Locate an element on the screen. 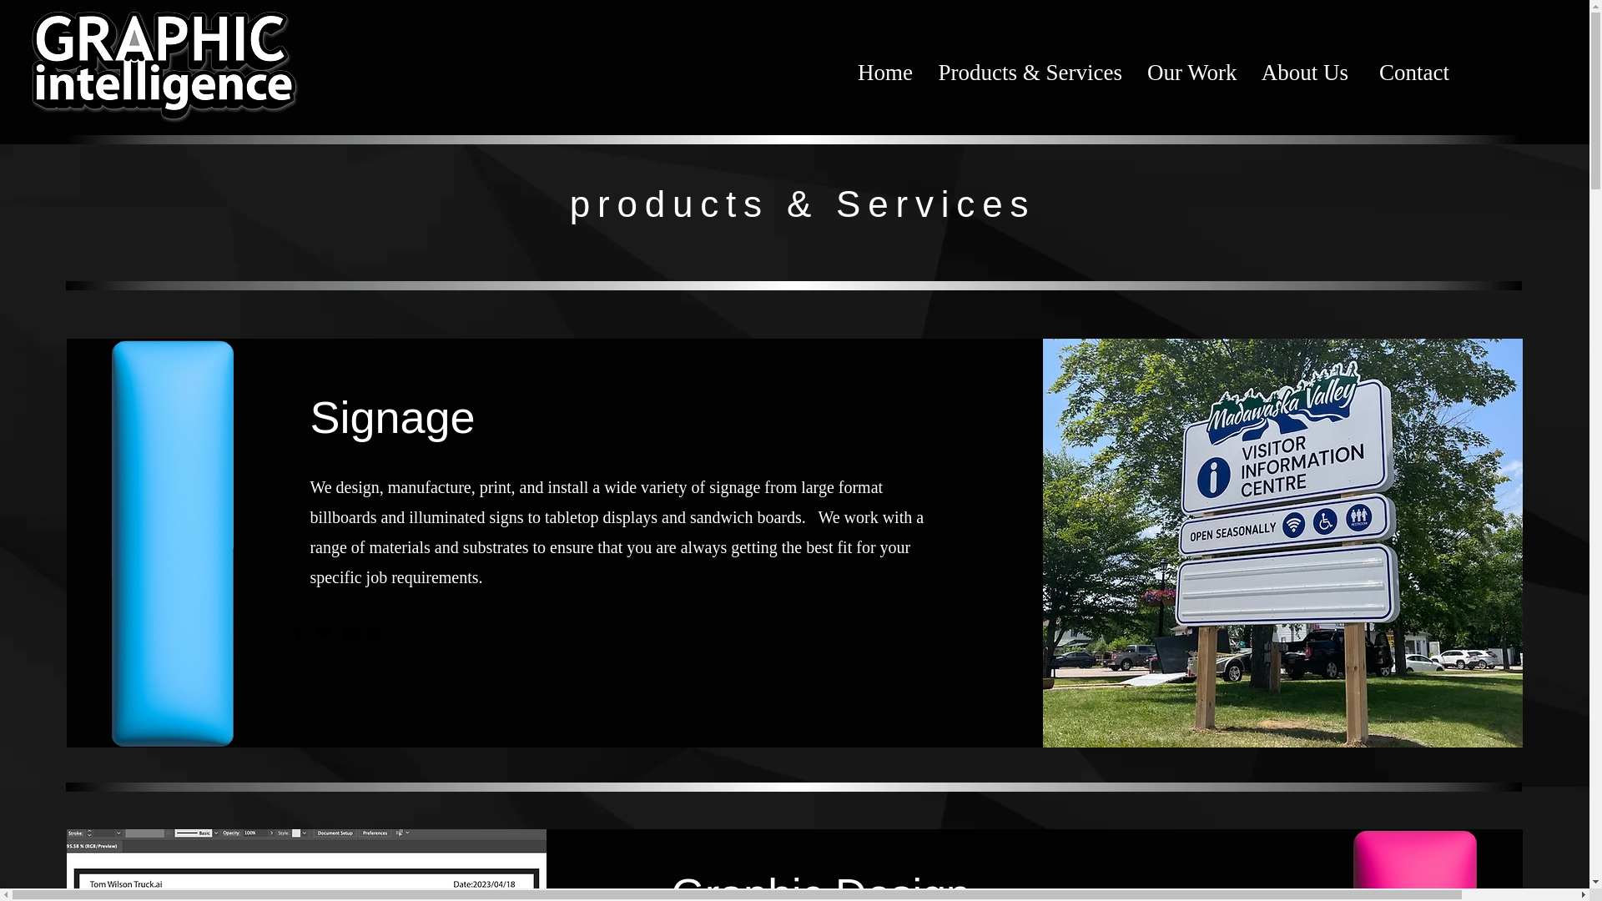 The width and height of the screenshot is (1602, 901). About Us is located at coordinates (1303, 73).